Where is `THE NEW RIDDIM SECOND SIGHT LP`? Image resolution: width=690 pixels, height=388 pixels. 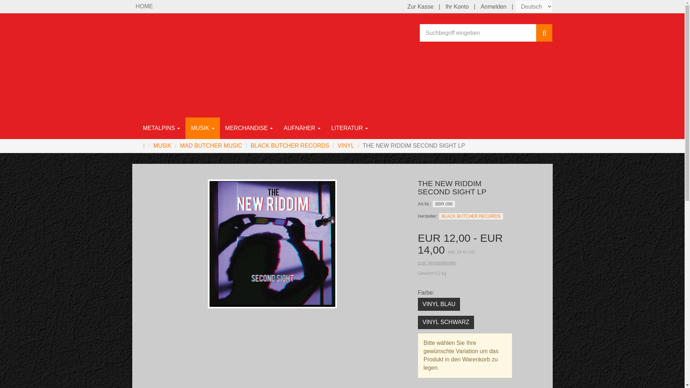 THE NEW RIDDIM SECOND SIGHT LP is located at coordinates (410, 146).